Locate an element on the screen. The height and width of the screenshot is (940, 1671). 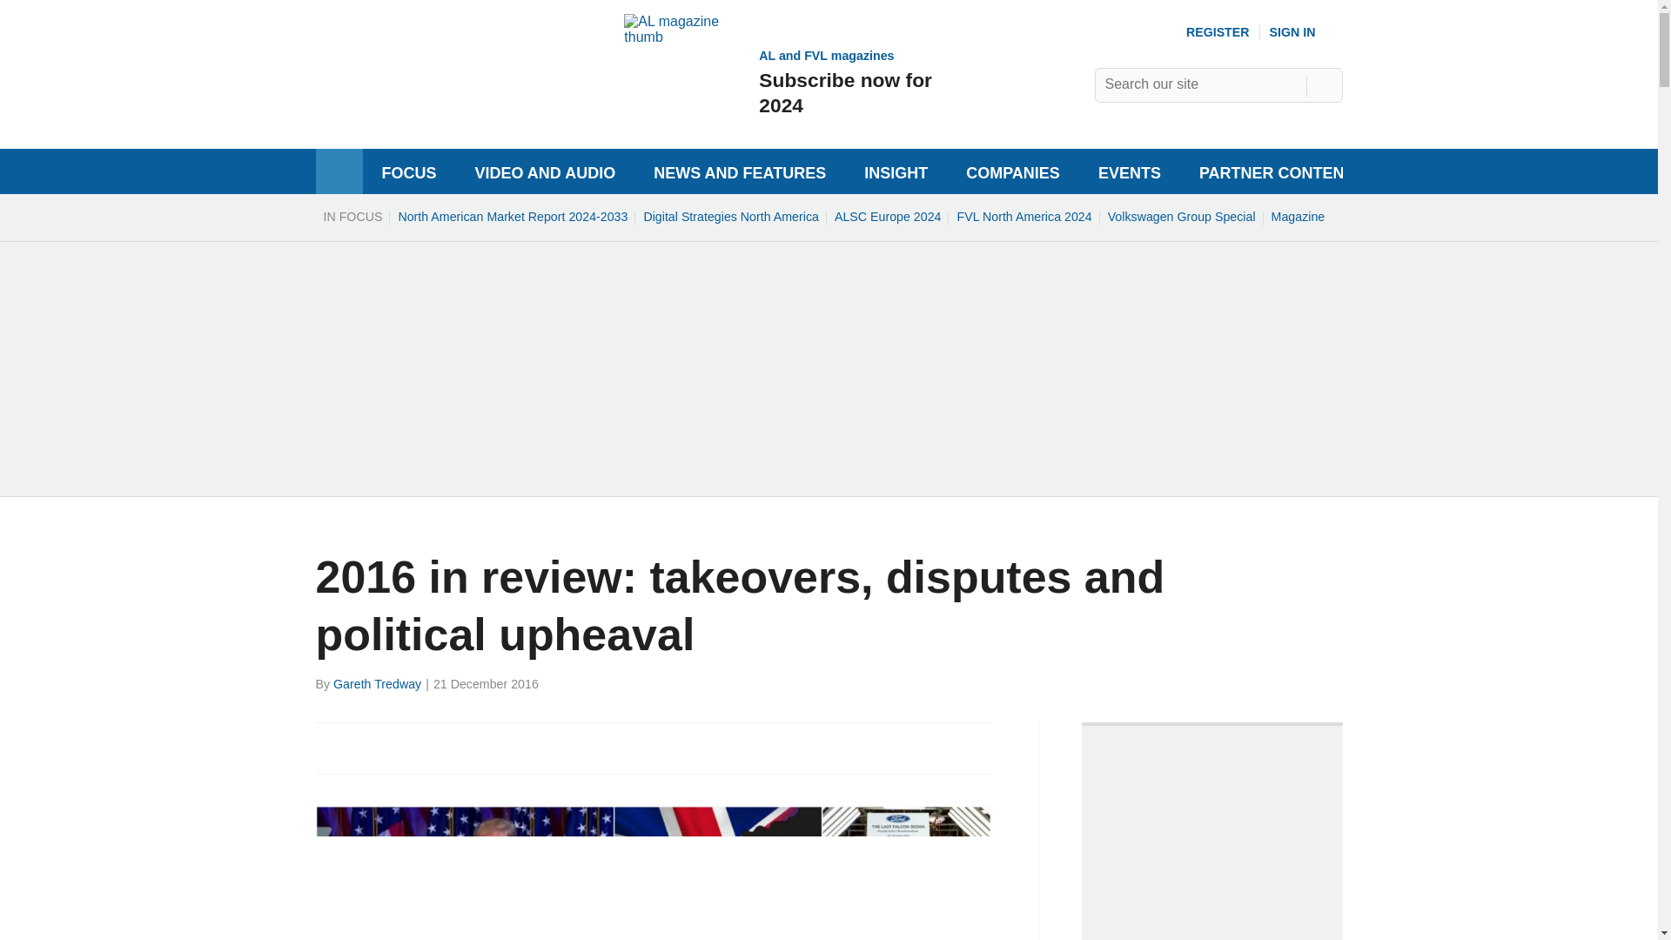
Email this article is located at coordinates (444, 747).